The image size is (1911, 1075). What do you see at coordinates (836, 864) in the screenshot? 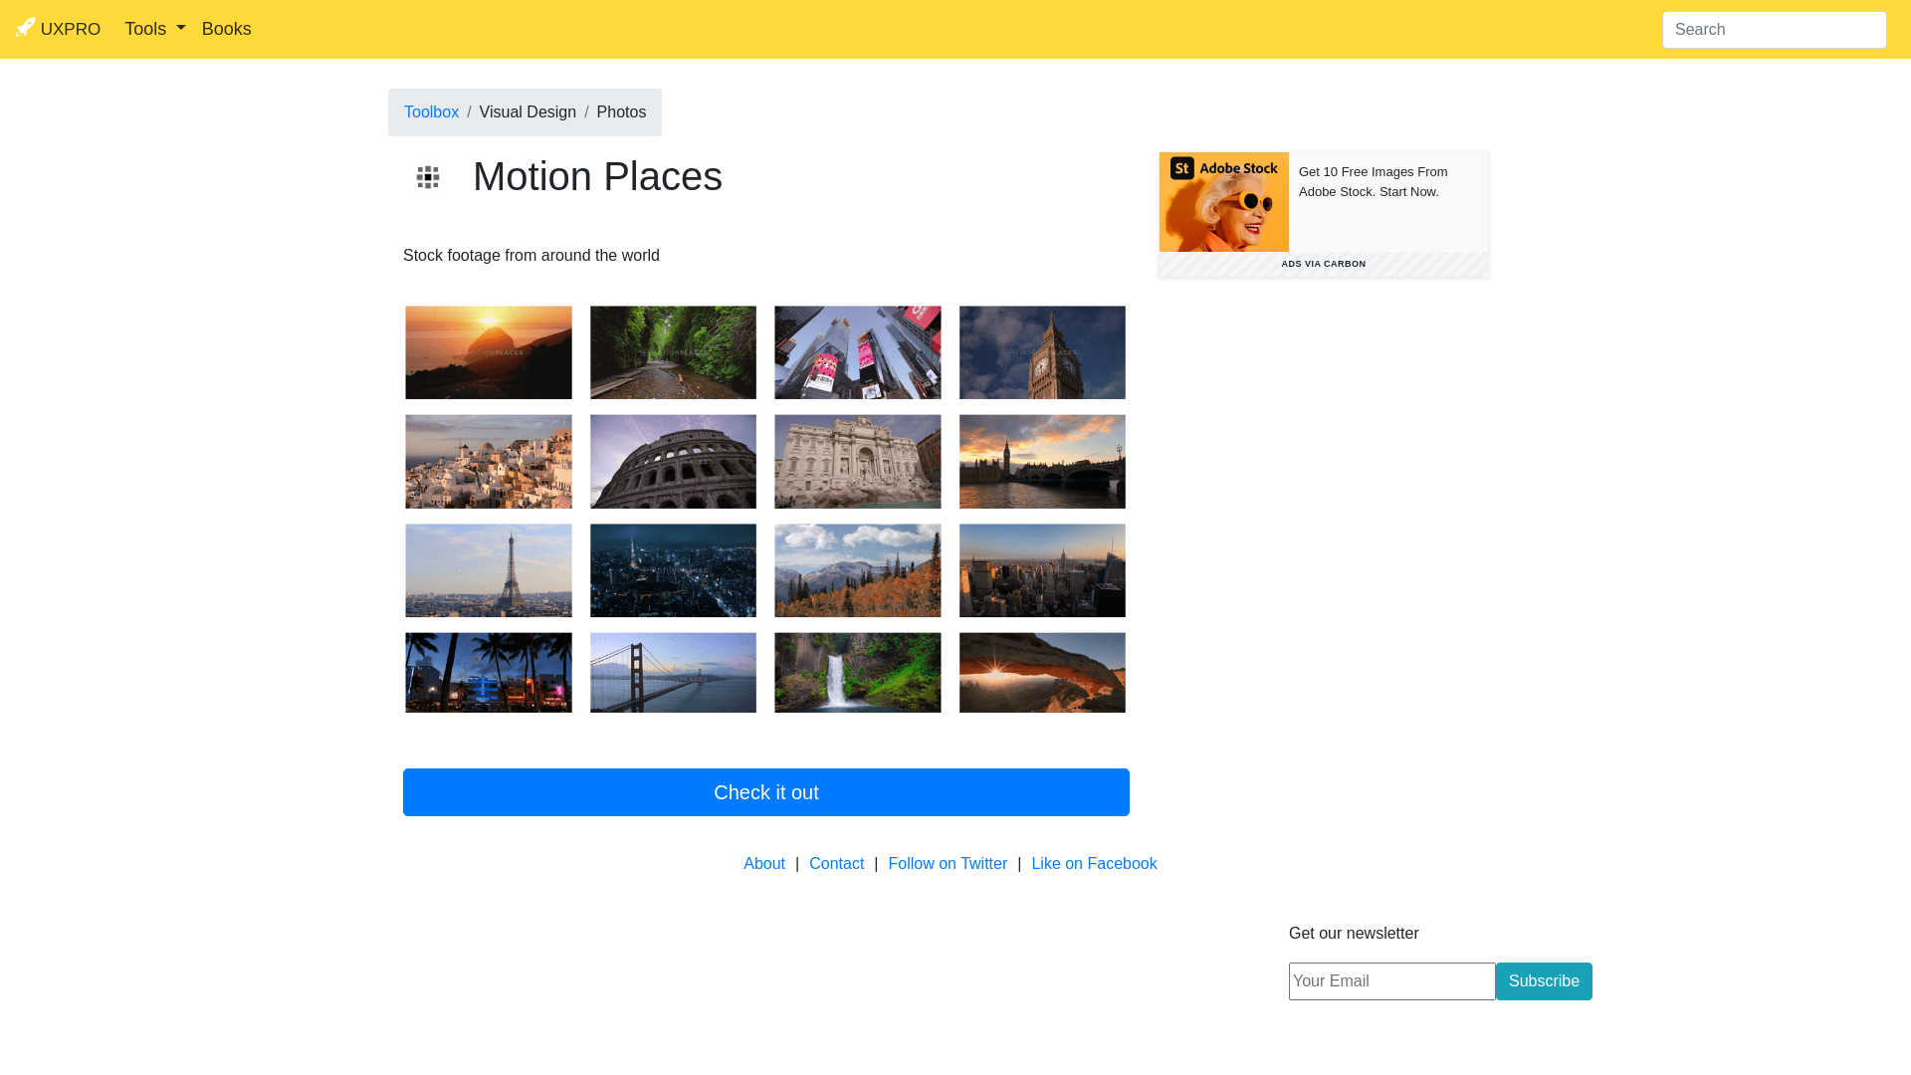
I see `Contact` at bounding box center [836, 864].